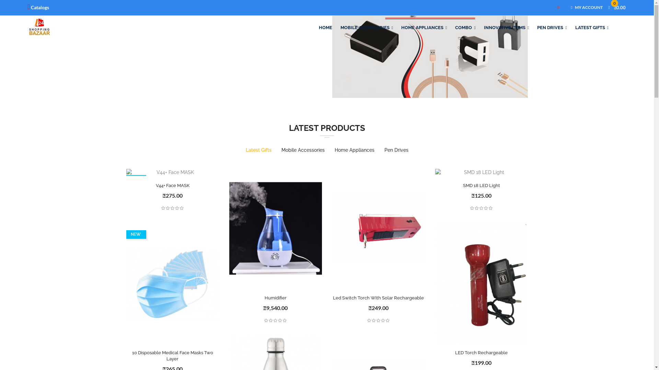 The height and width of the screenshot is (370, 659). Describe the element at coordinates (367, 28) in the screenshot. I see `MOBILE ACCESSORIES` at that location.